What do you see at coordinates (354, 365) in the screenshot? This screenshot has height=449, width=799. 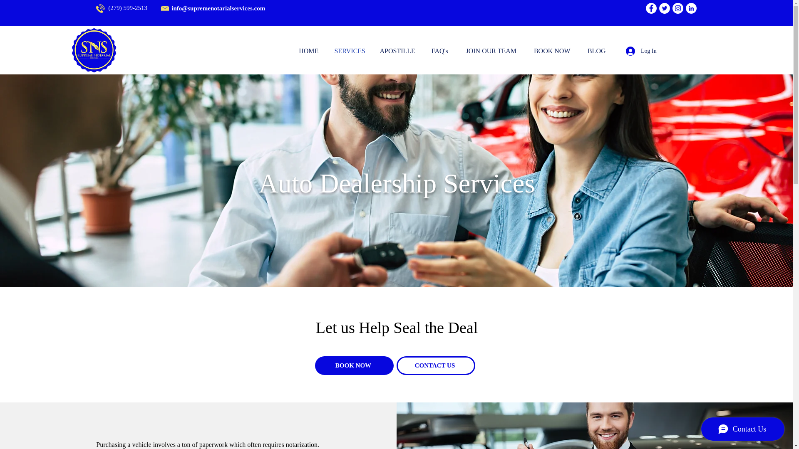 I see `BOOK NOW` at bounding box center [354, 365].